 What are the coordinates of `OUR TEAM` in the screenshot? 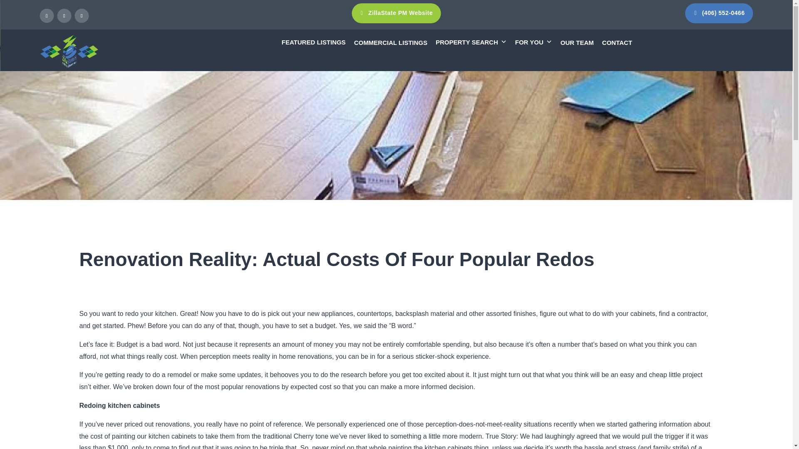 It's located at (577, 42).